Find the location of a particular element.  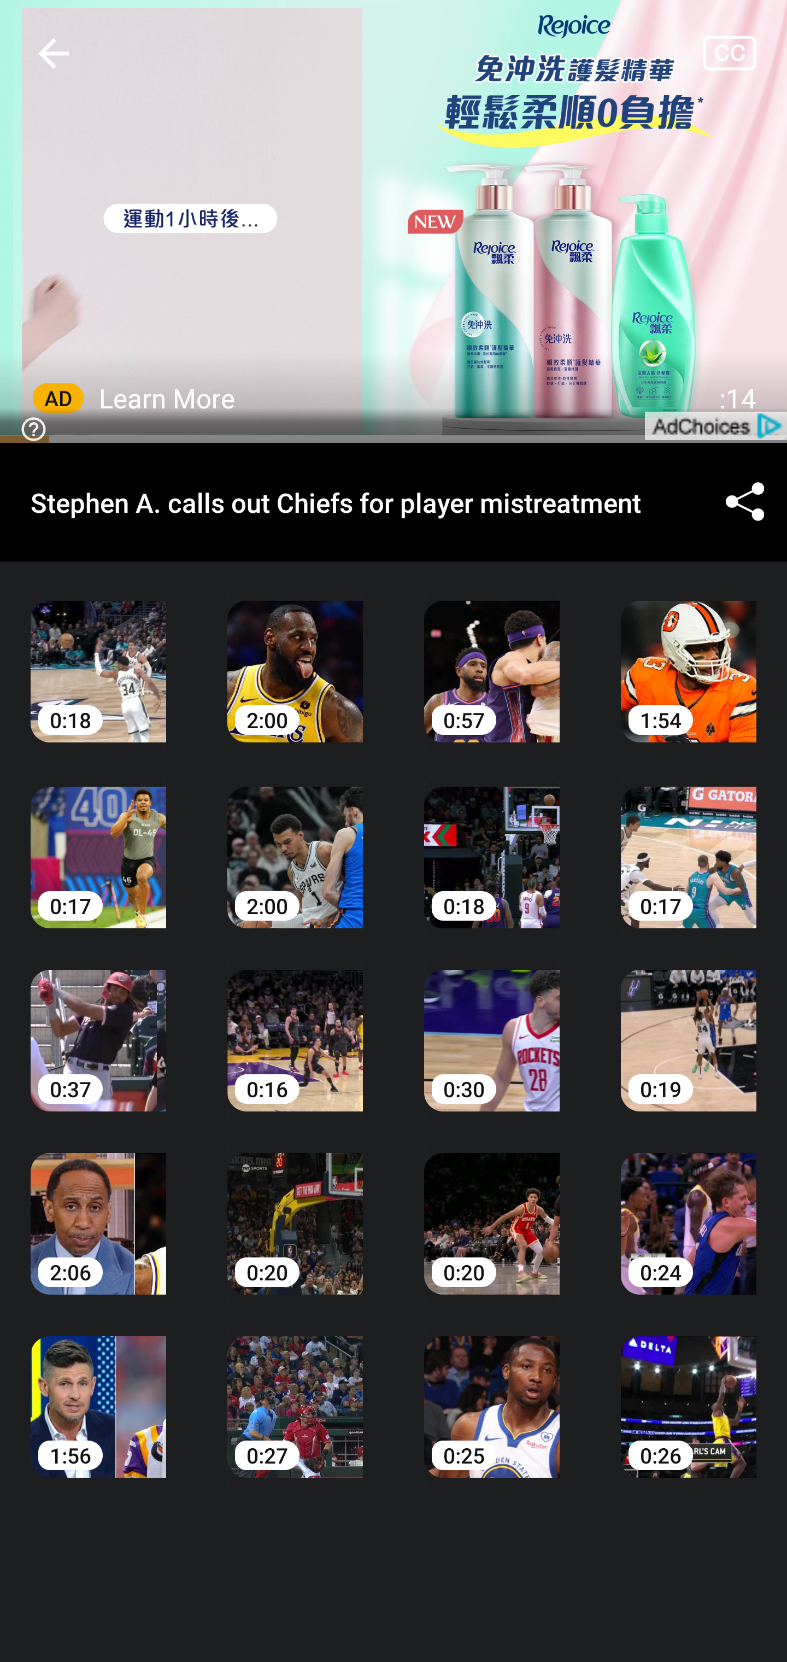

1:56 is located at coordinates (98, 1391).